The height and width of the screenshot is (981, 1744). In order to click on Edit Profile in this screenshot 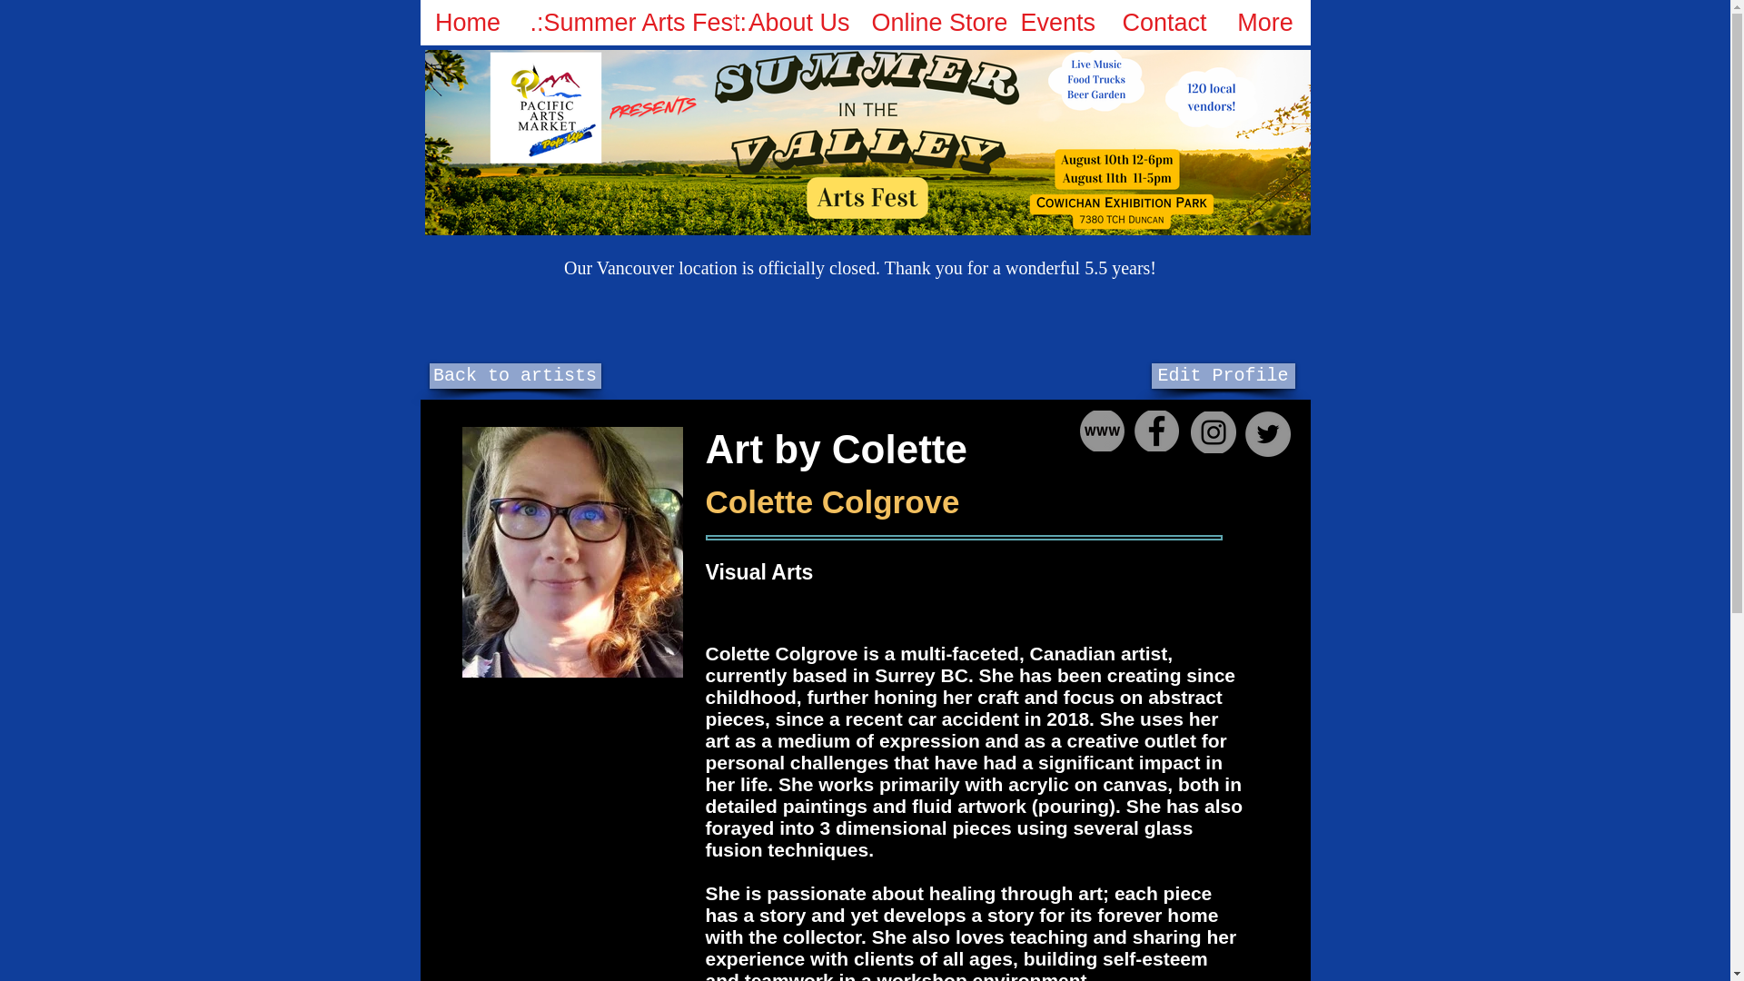, I will do `click(1223, 375)`.